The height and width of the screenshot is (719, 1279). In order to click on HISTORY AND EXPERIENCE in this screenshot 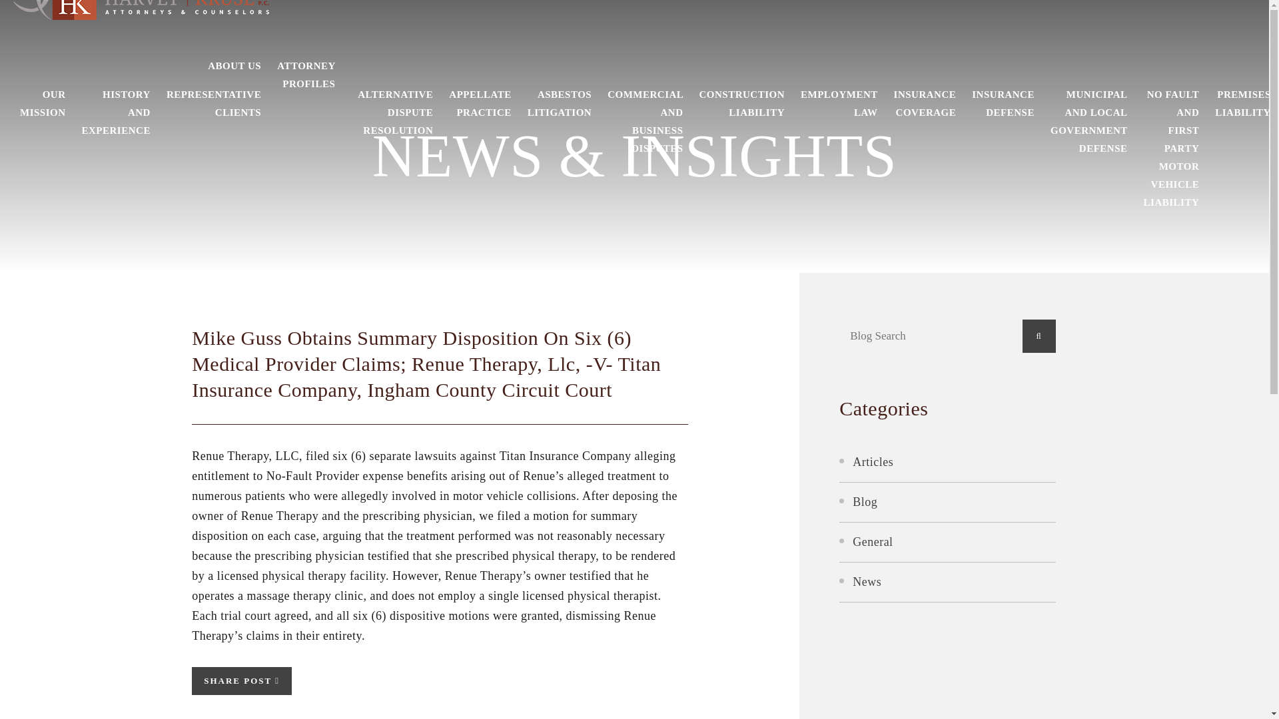, I will do `click(116, 112)`.